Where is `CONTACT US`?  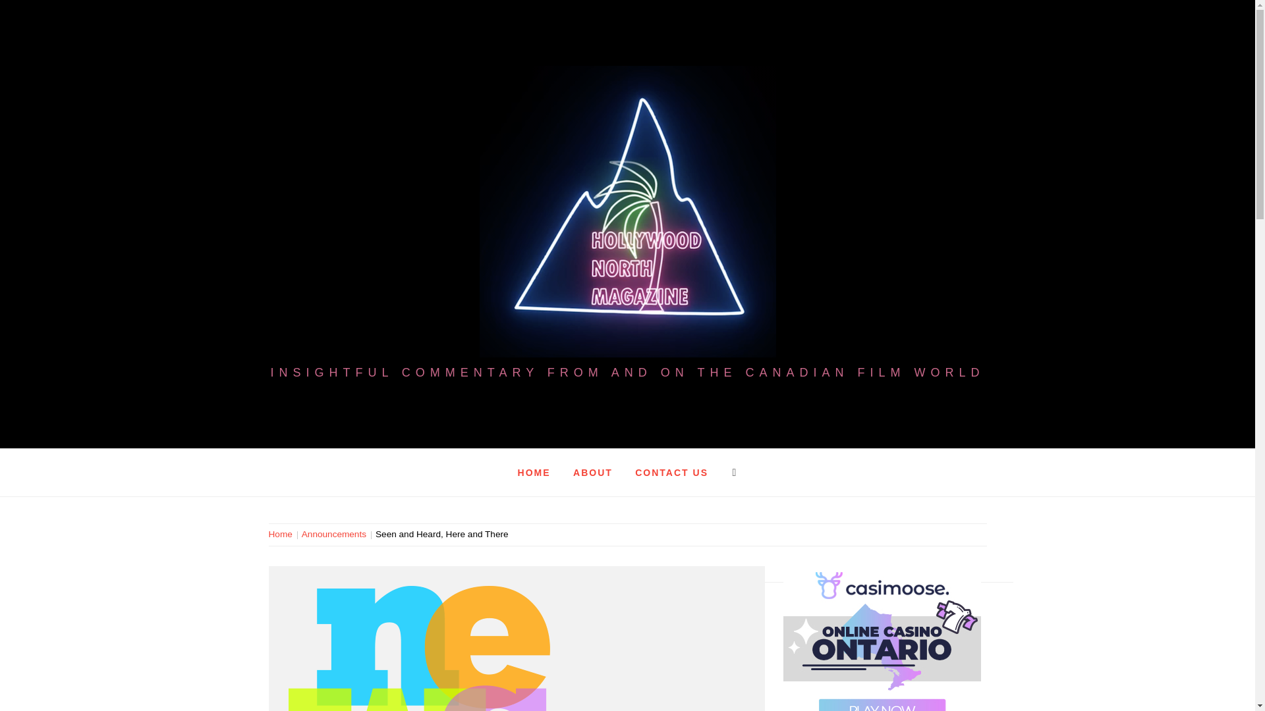 CONTACT US is located at coordinates (671, 472).